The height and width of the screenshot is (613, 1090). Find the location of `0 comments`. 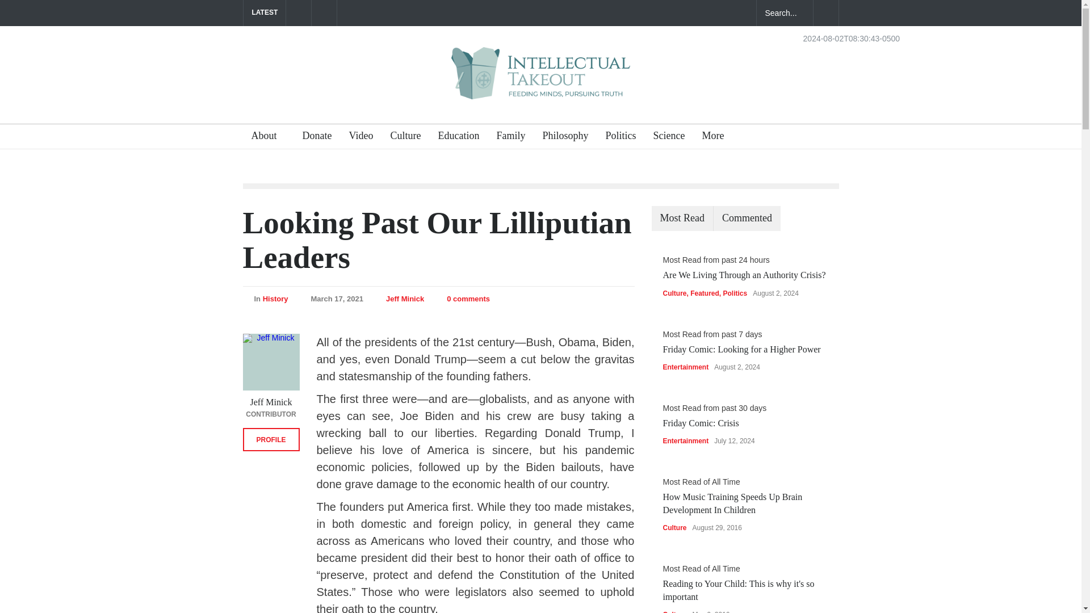

0 comments is located at coordinates (468, 299).